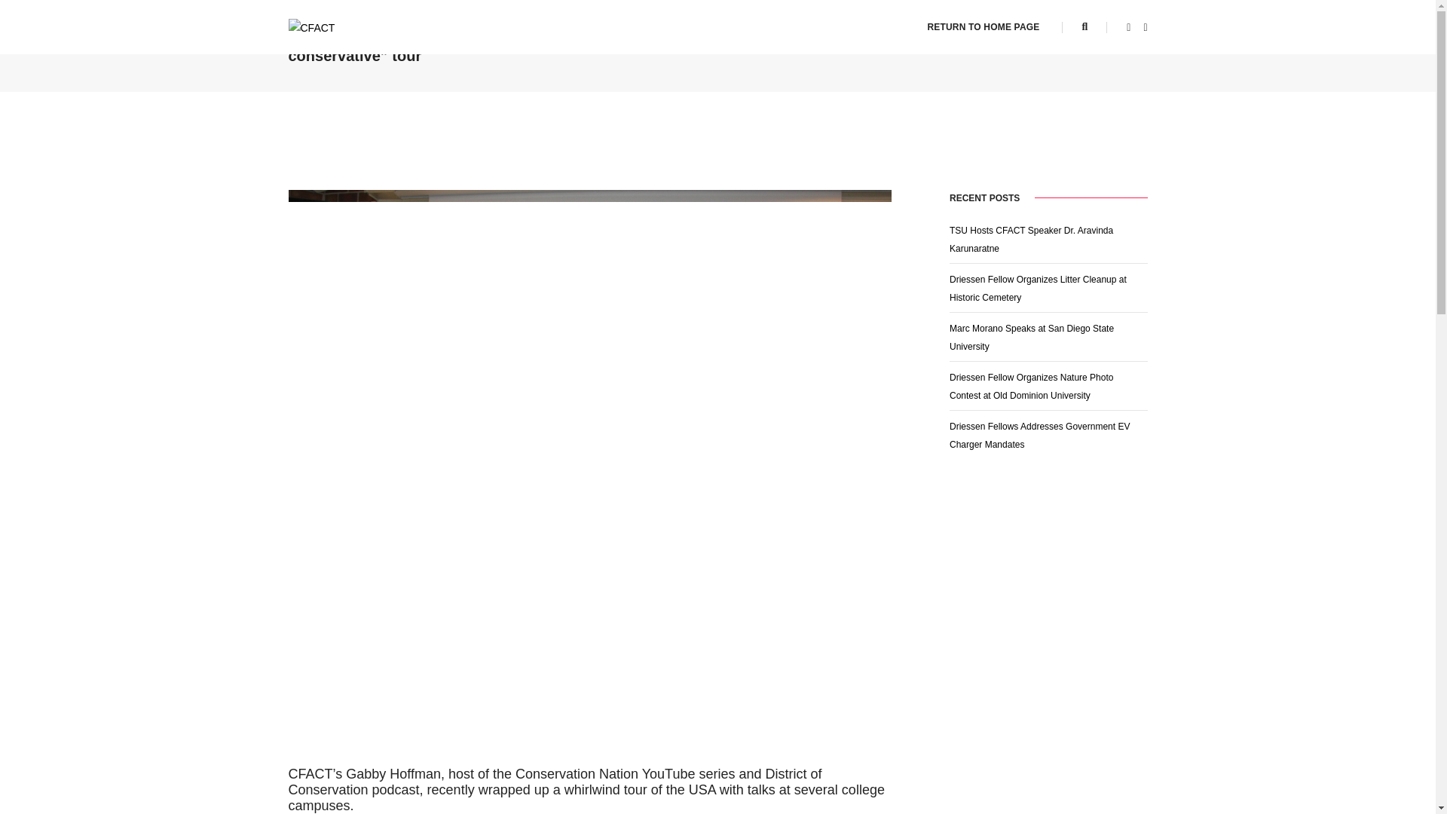  Describe the element at coordinates (1039, 436) in the screenshot. I see `Driessen Fellows Addresses Government EV Charger Mandates` at that location.